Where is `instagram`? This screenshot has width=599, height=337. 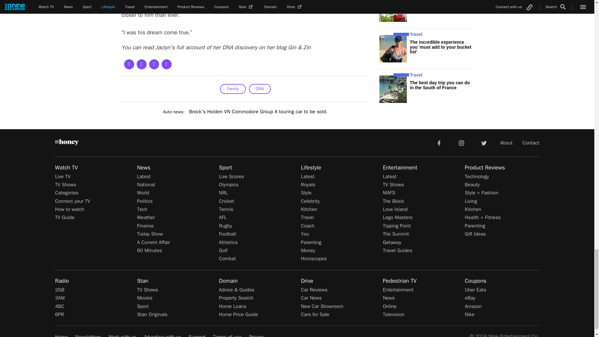 instagram is located at coordinates (461, 143).